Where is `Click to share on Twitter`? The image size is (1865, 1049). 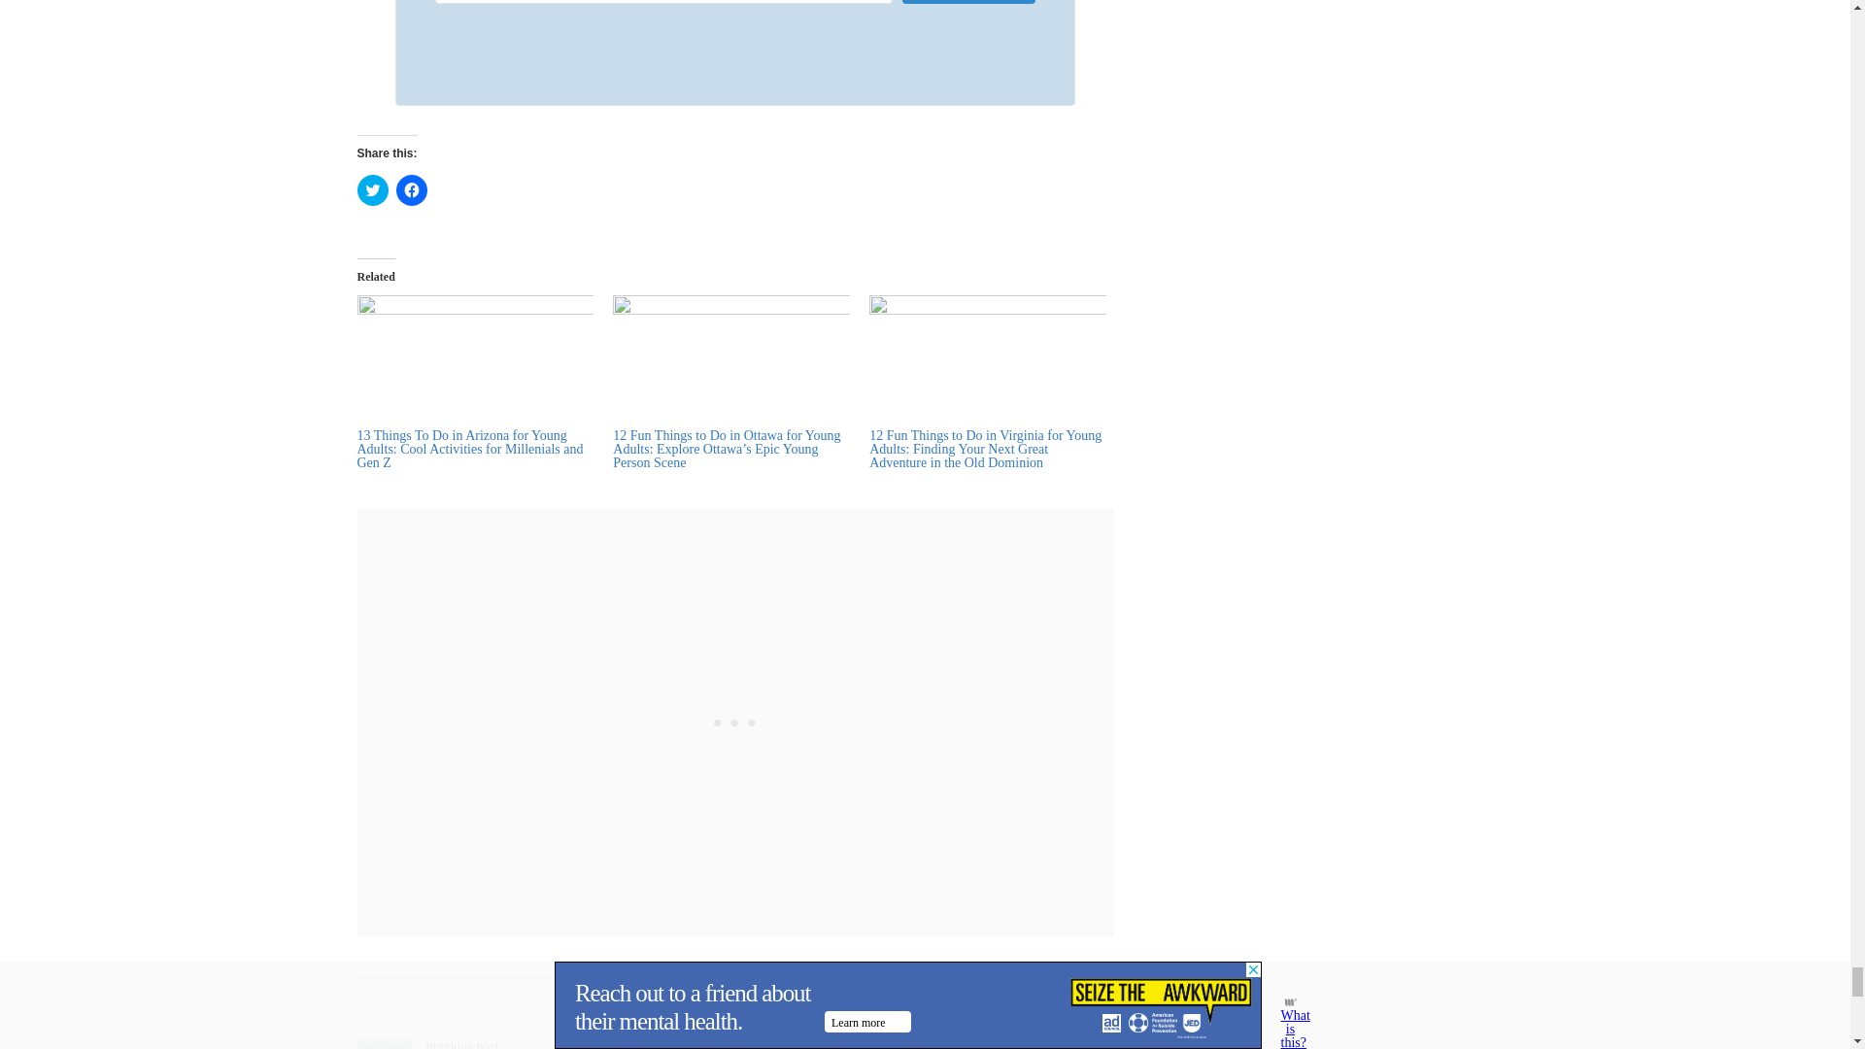
Click to share on Twitter is located at coordinates (373, 190).